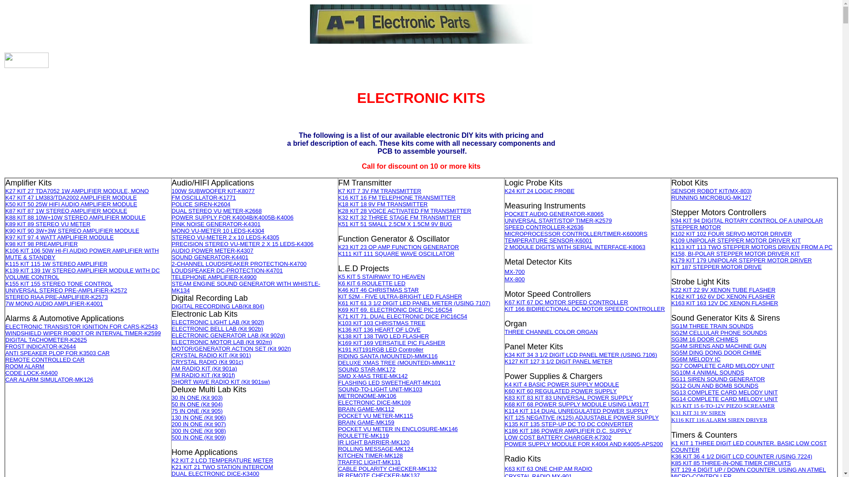 The image size is (849, 477). Describe the element at coordinates (218, 307) in the screenshot. I see `DIGITAL RECORDING LAB(Kit 804)` at that location.